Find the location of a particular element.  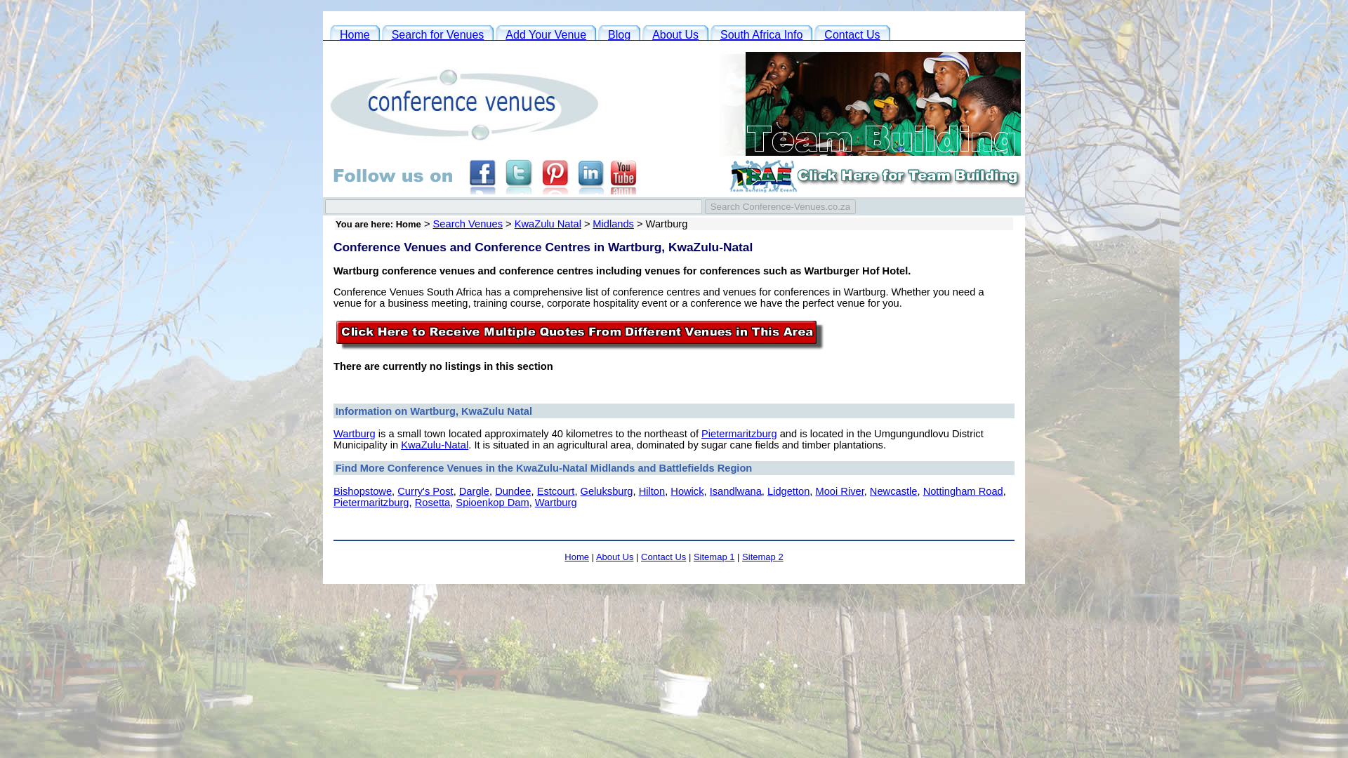

About Us is located at coordinates (675, 34).